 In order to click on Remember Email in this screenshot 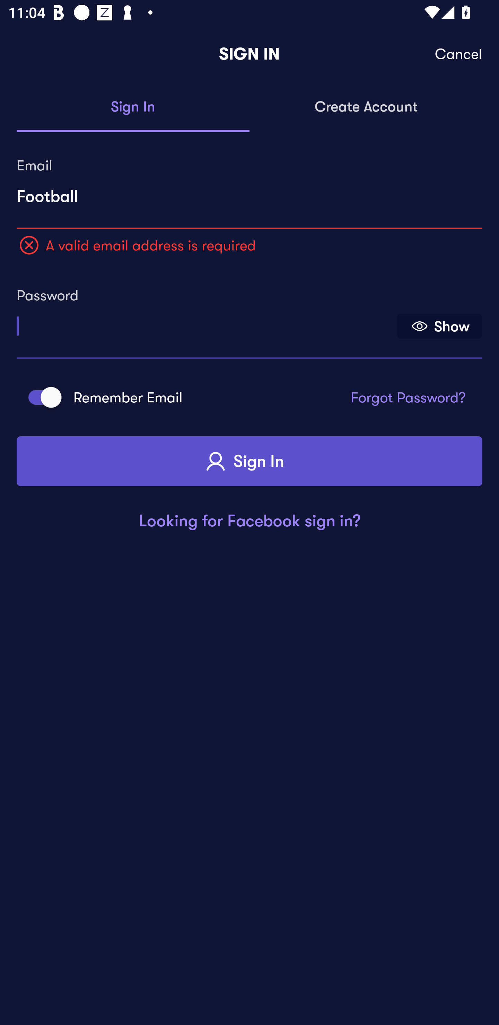, I will do `click(41, 397)`.